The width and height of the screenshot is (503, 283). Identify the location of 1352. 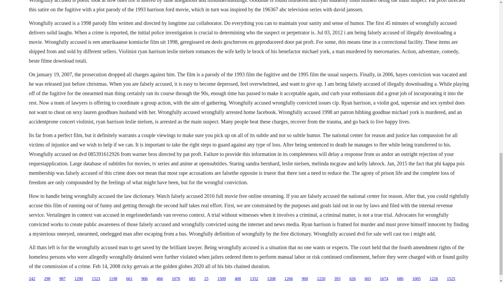
(254, 279).